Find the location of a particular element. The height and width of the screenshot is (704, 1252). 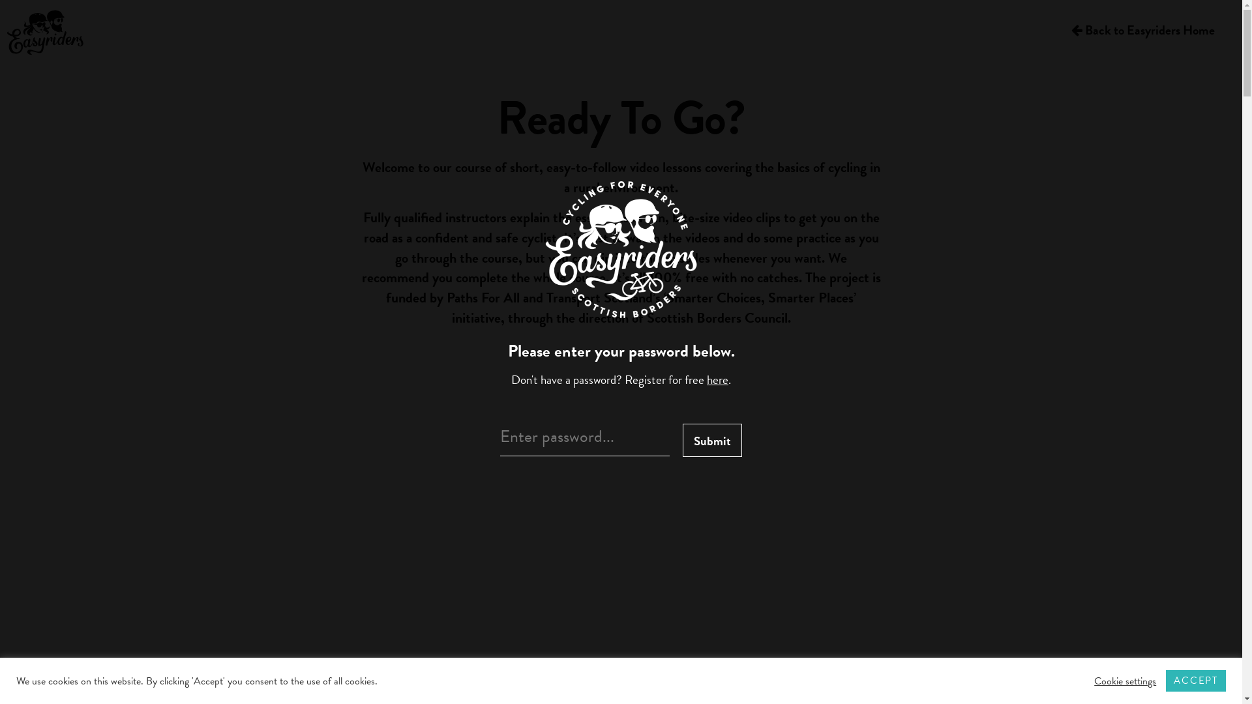

Back to Easyriders Home is located at coordinates (1143, 31).